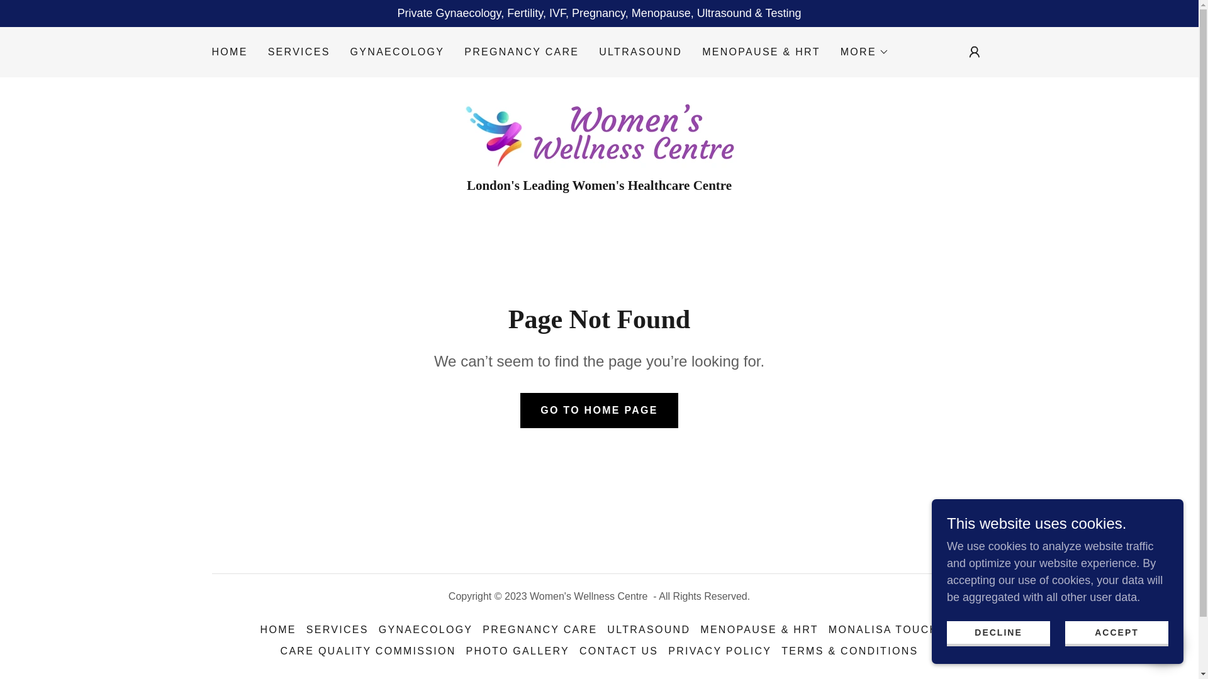  I want to click on ULTRASOUND, so click(640, 52).